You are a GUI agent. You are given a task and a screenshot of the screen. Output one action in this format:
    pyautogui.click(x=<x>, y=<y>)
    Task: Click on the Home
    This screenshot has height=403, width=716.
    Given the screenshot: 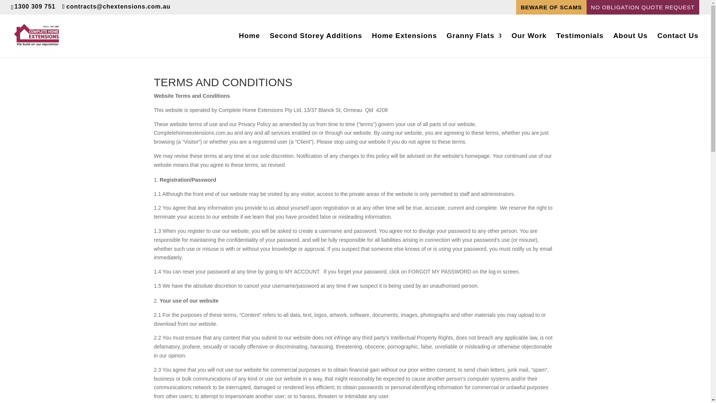 What is the action you would take?
    pyautogui.click(x=249, y=45)
    